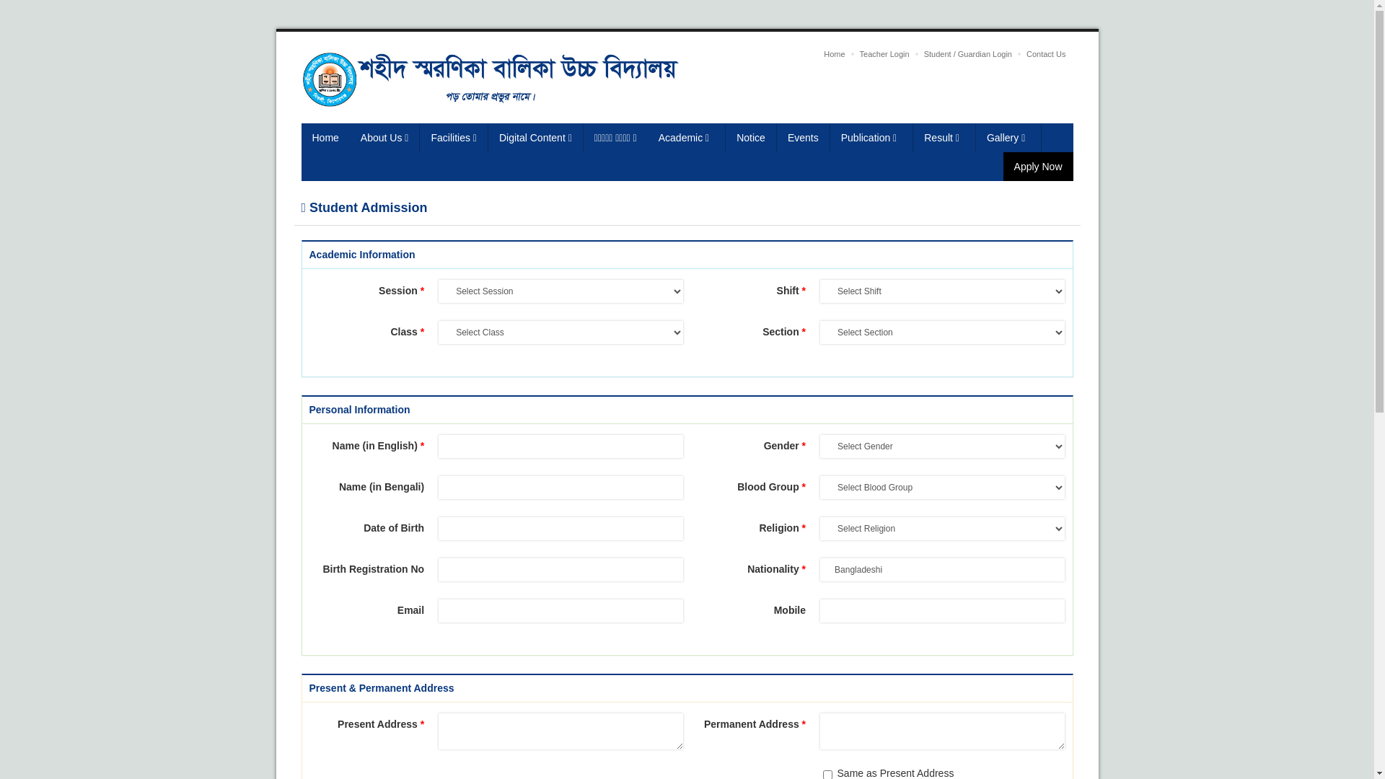  What do you see at coordinates (804, 138) in the screenshot?
I see `Events` at bounding box center [804, 138].